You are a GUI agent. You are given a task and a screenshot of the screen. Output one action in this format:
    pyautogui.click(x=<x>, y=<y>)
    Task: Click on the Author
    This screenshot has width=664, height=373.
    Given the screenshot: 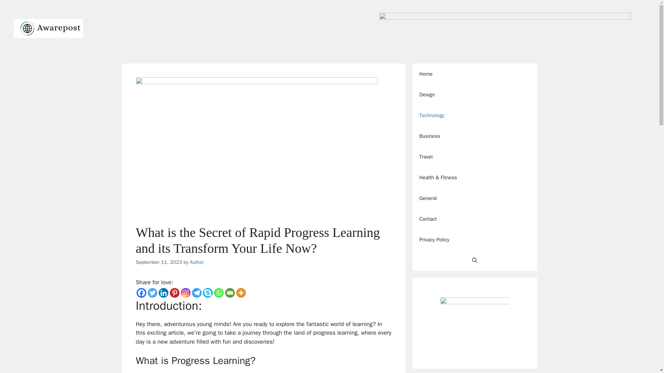 What is the action you would take?
    pyautogui.click(x=197, y=262)
    